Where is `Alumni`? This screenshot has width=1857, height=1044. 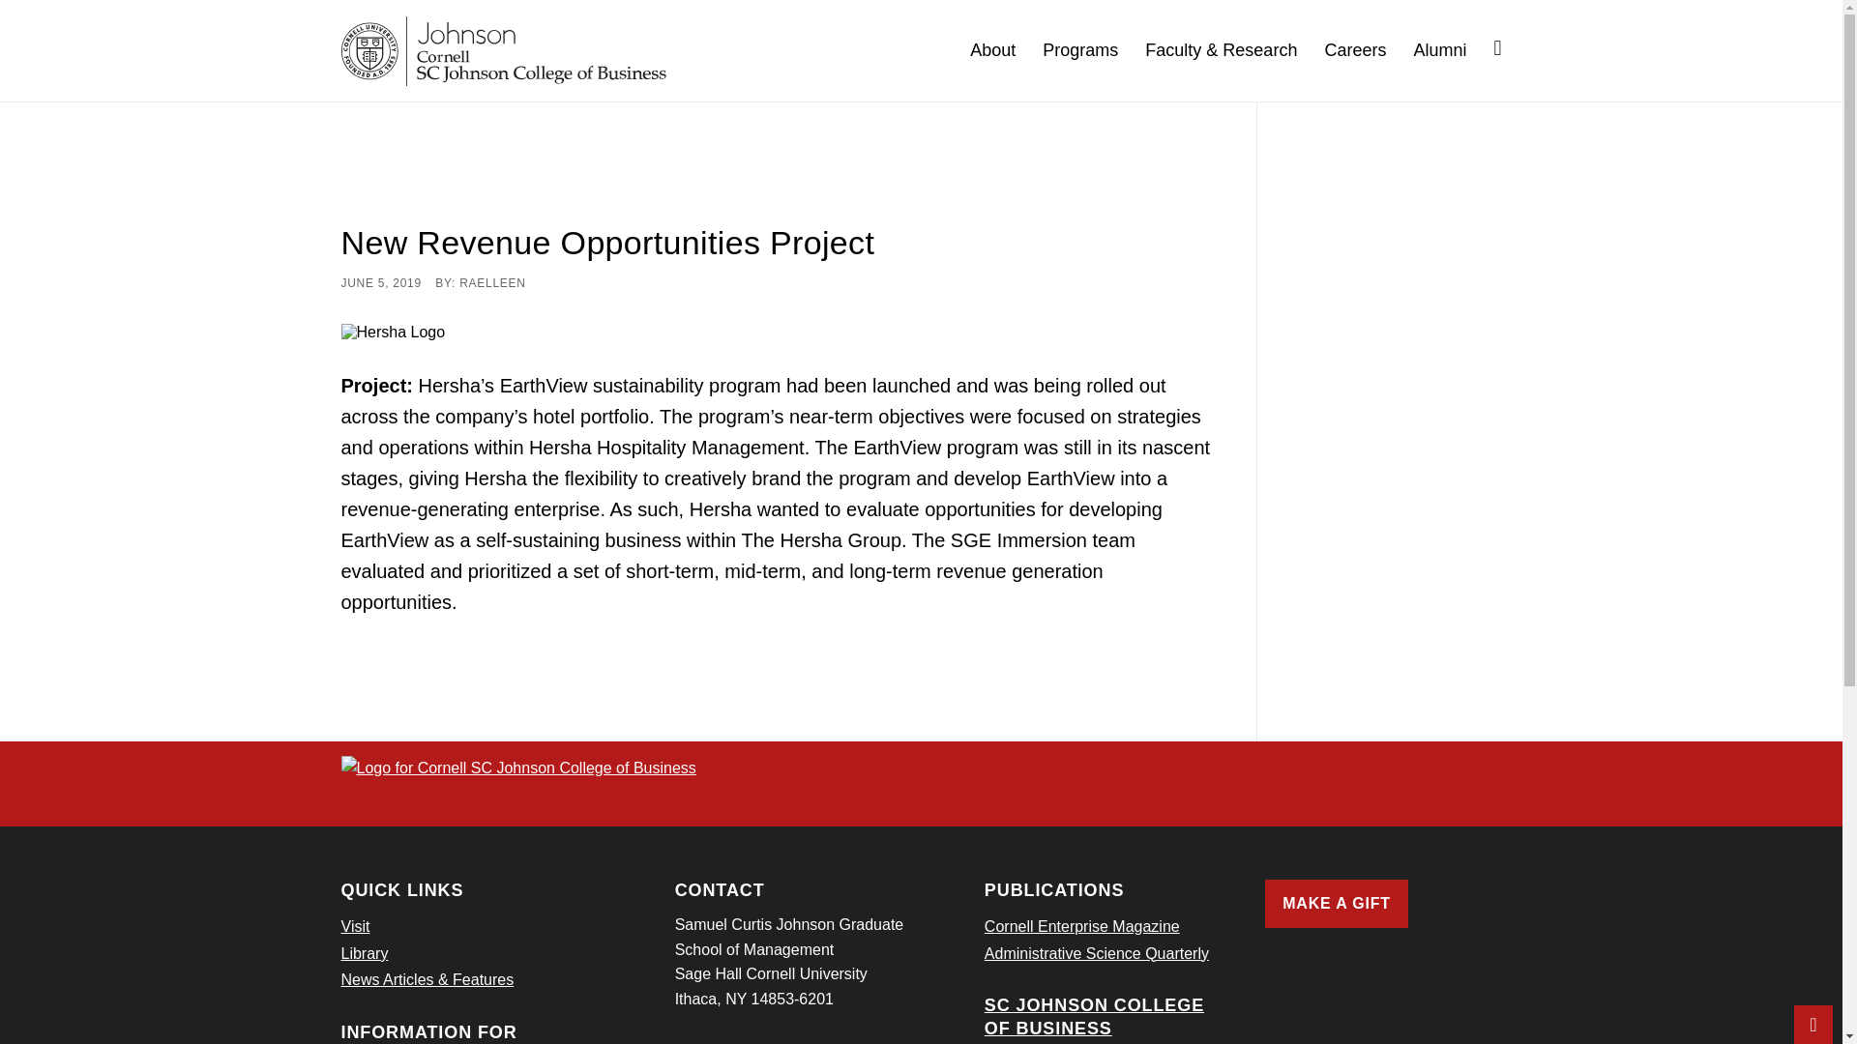
Alumni is located at coordinates (1453, 50).